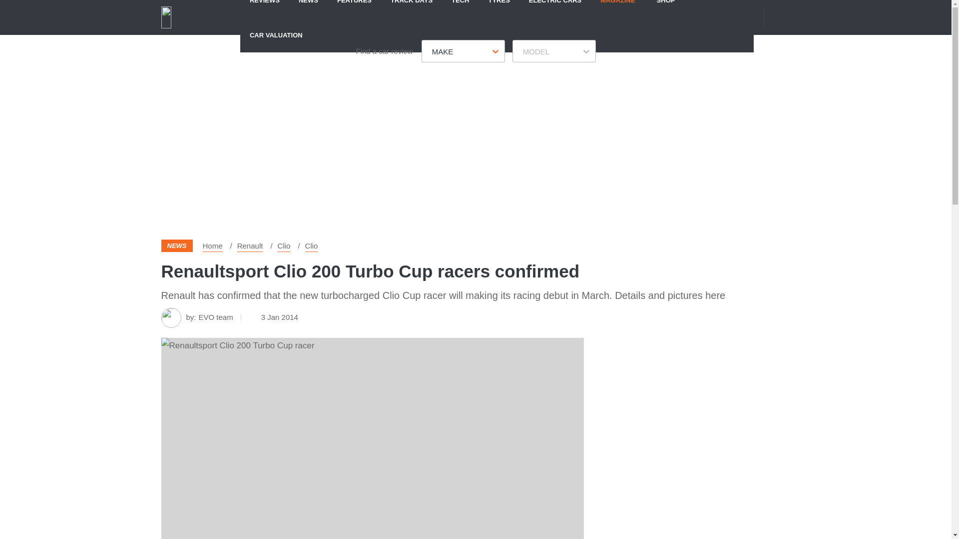 The image size is (959, 539). Describe the element at coordinates (617, 8) in the screenshot. I see `MAGAZINE` at that location.